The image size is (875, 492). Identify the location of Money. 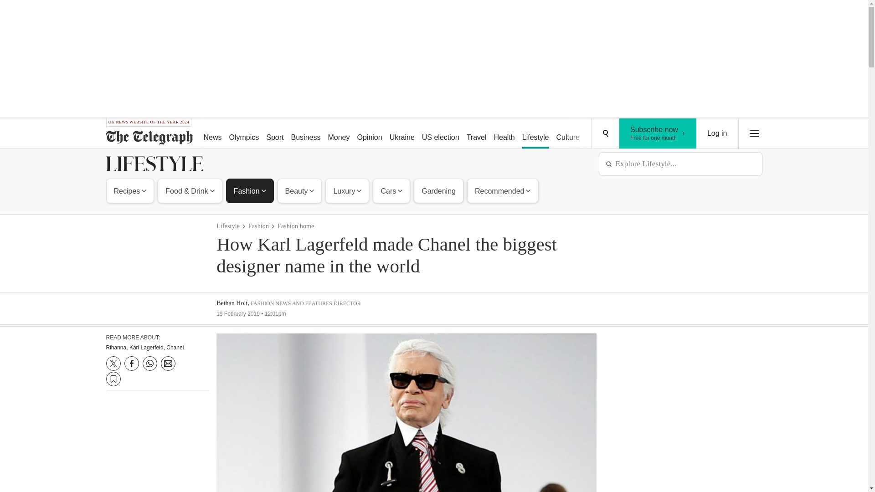
(338, 134).